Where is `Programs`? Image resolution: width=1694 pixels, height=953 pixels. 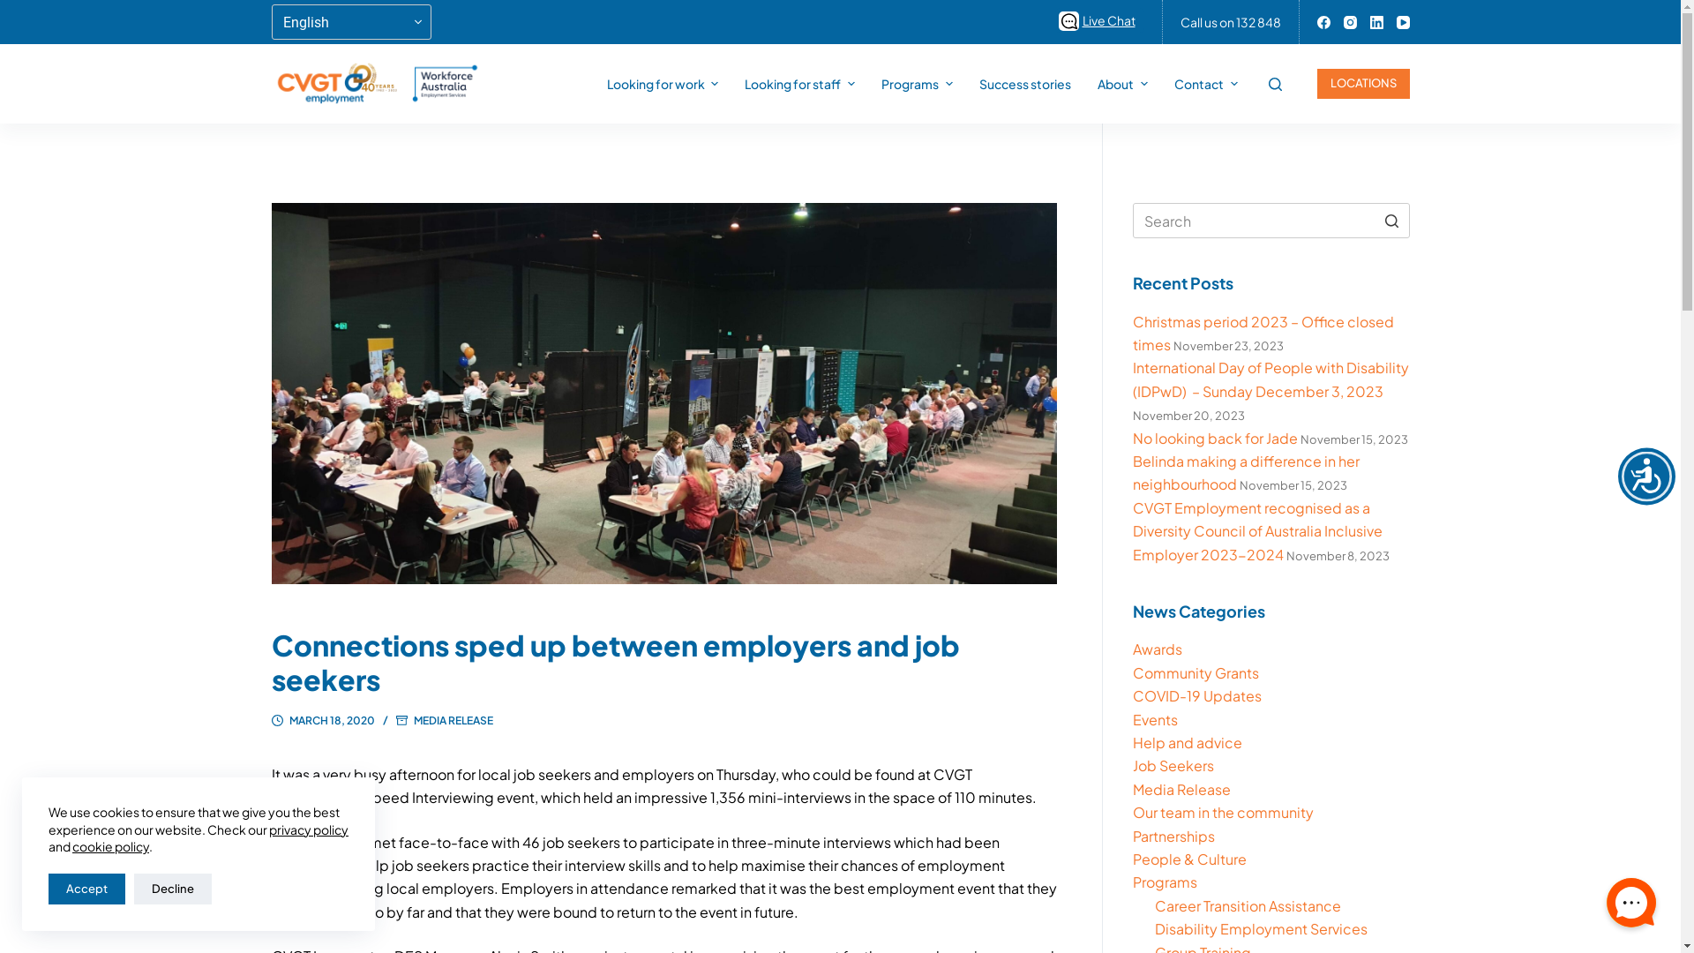
Programs is located at coordinates (917, 84).